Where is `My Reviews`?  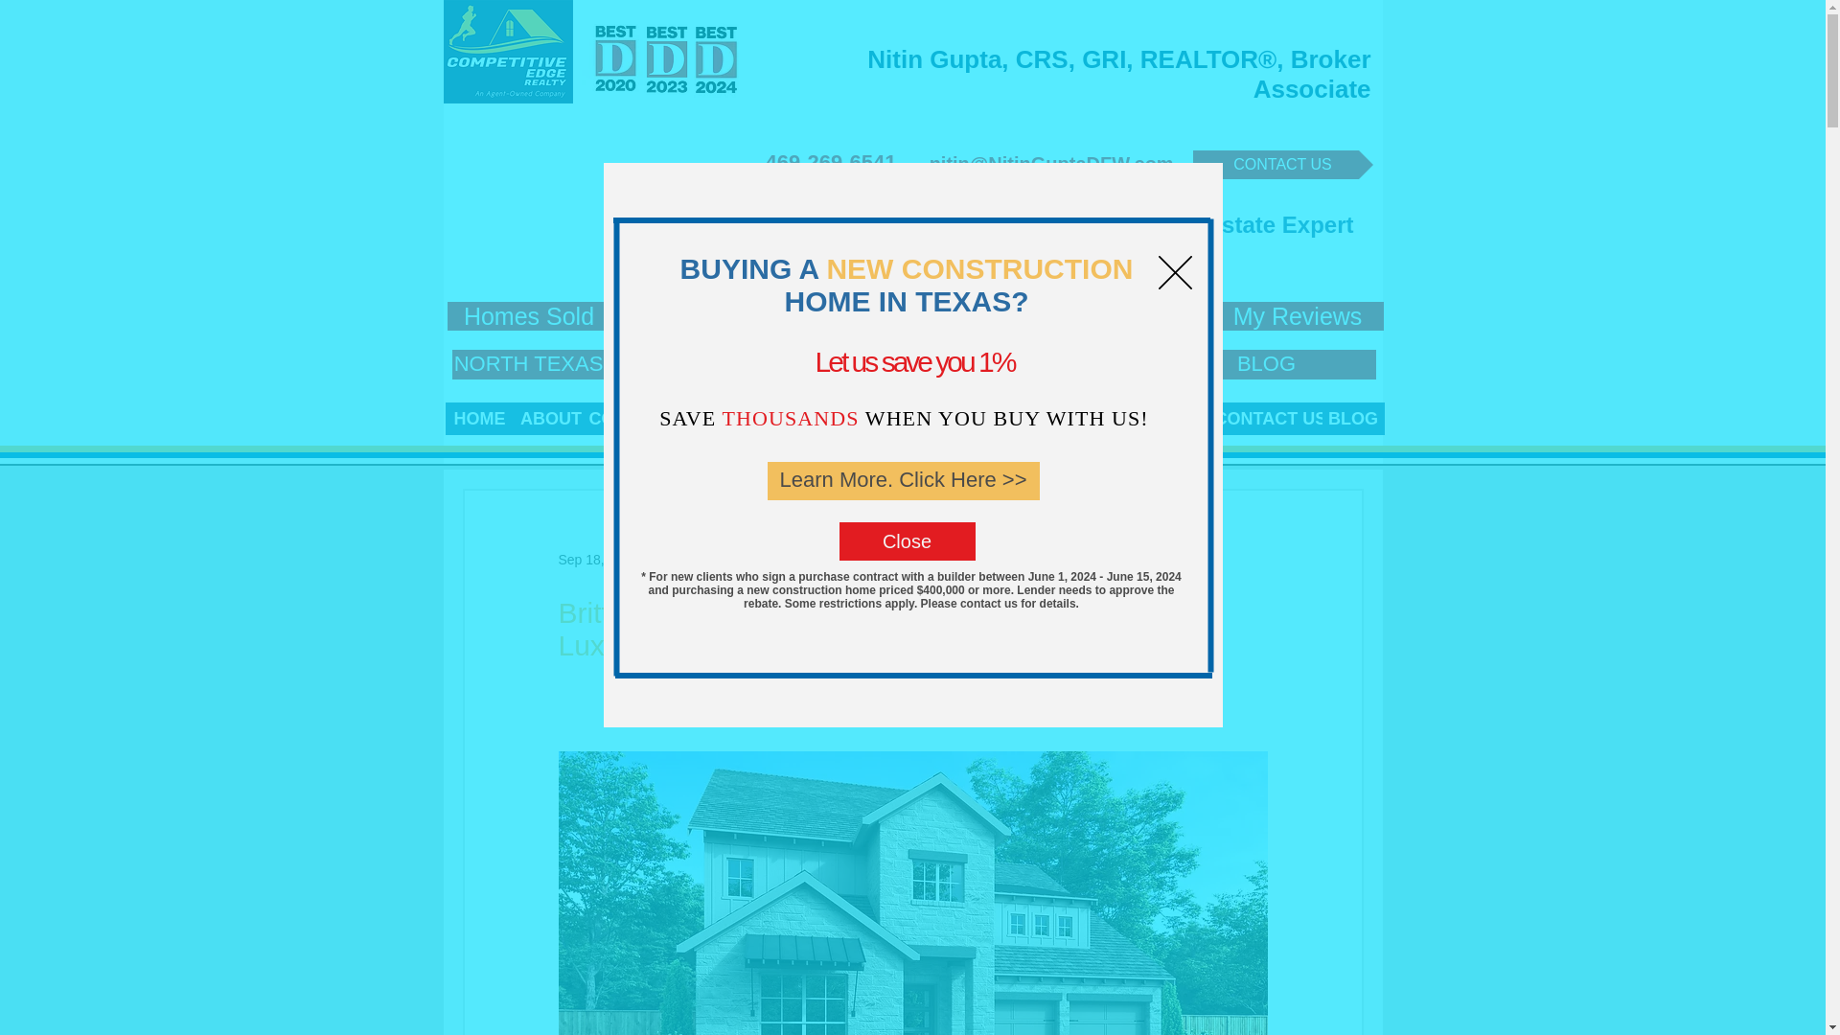 My Reviews is located at coordinates (1297, 316).